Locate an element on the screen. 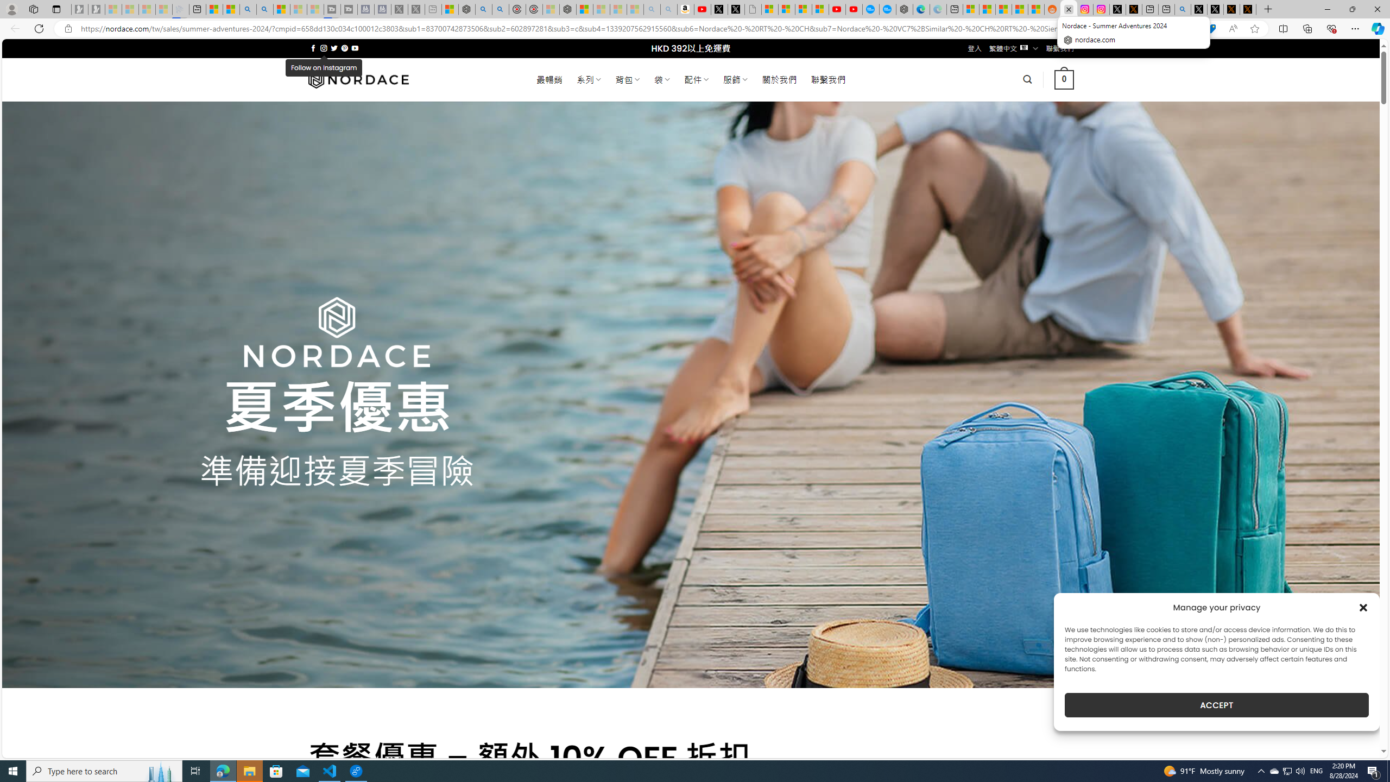  ACCEPT is located at coordinates (1216, 705).